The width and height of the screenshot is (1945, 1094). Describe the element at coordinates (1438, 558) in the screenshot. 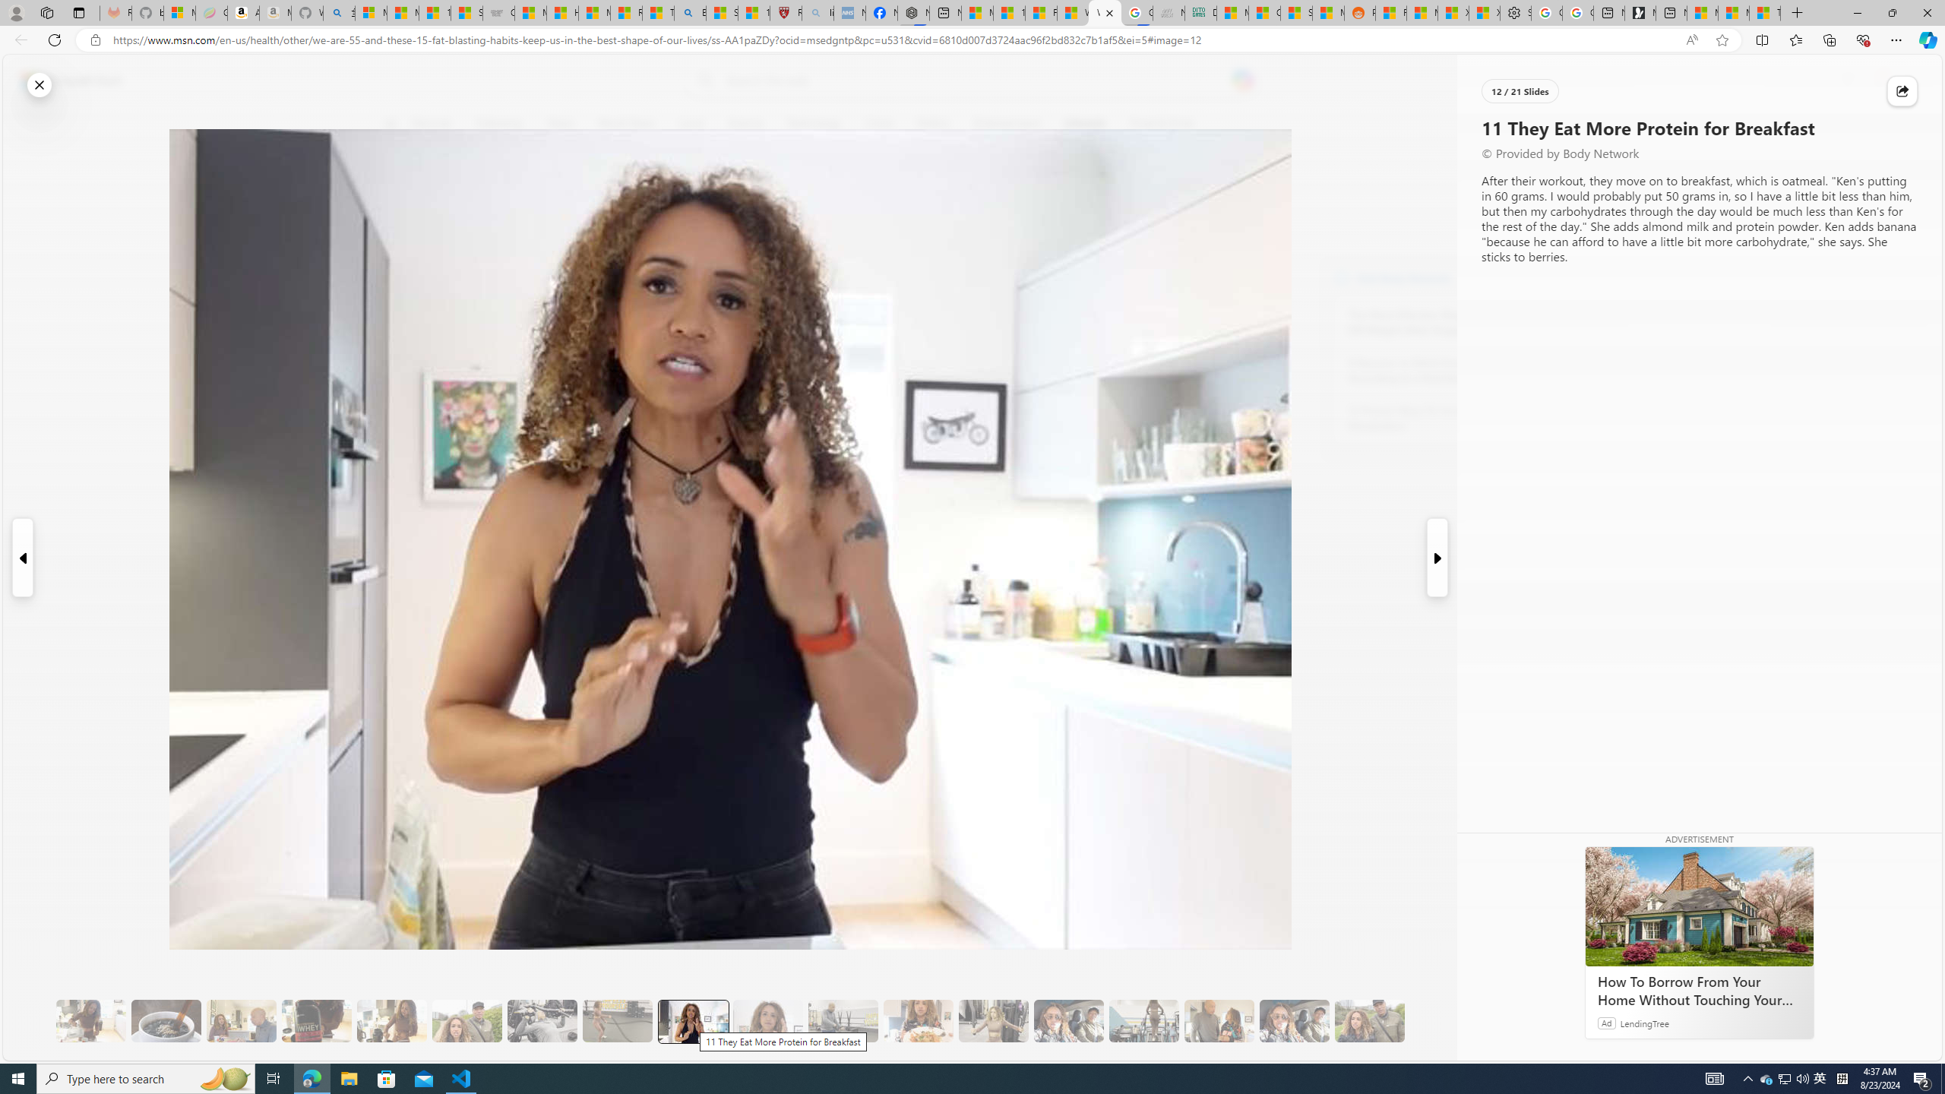

I see `Next Slide` at that location.